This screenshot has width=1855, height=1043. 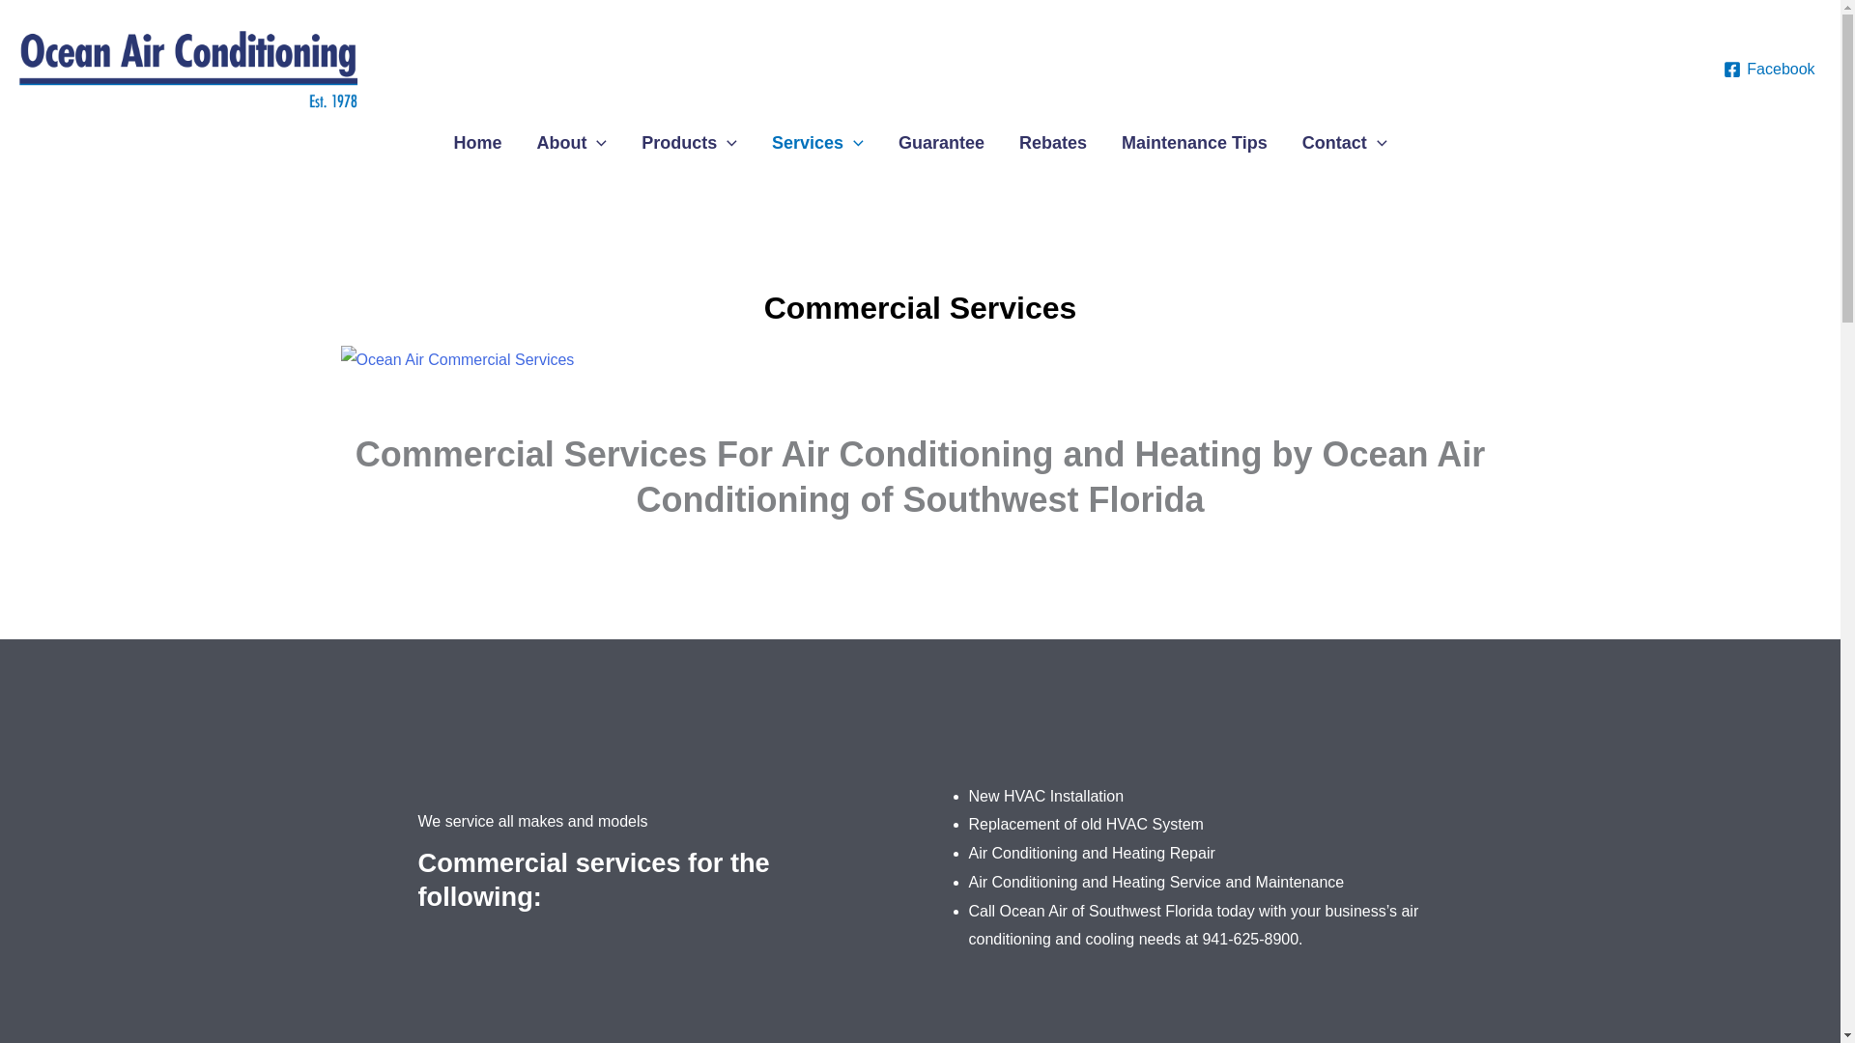 I want to click on Maintenance Tips, so click(x=1194, y=143).